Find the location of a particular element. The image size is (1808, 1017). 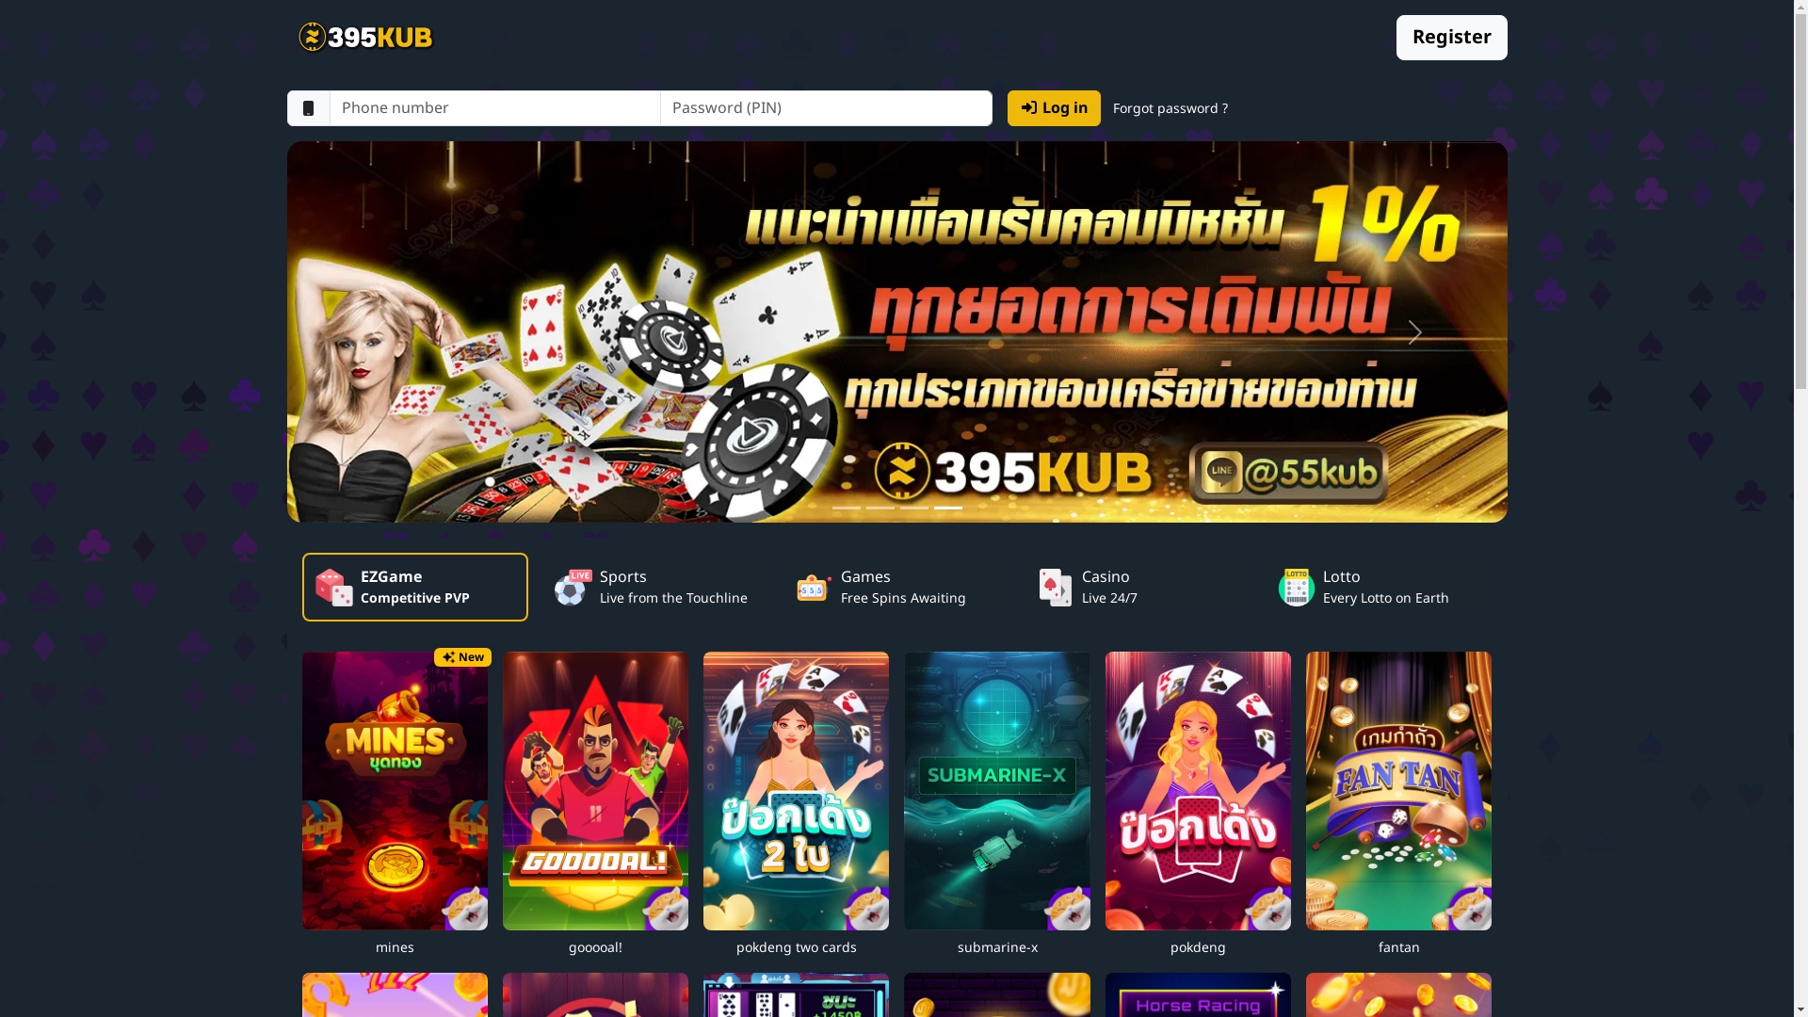

pokdeng two cards is located at coordinates (797, 804).